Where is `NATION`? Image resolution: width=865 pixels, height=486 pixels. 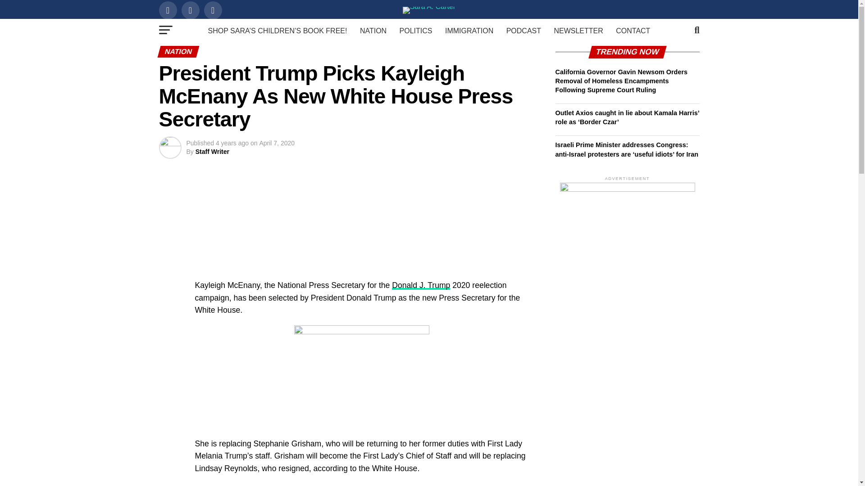
NATION is located at coordinates (373, 31).